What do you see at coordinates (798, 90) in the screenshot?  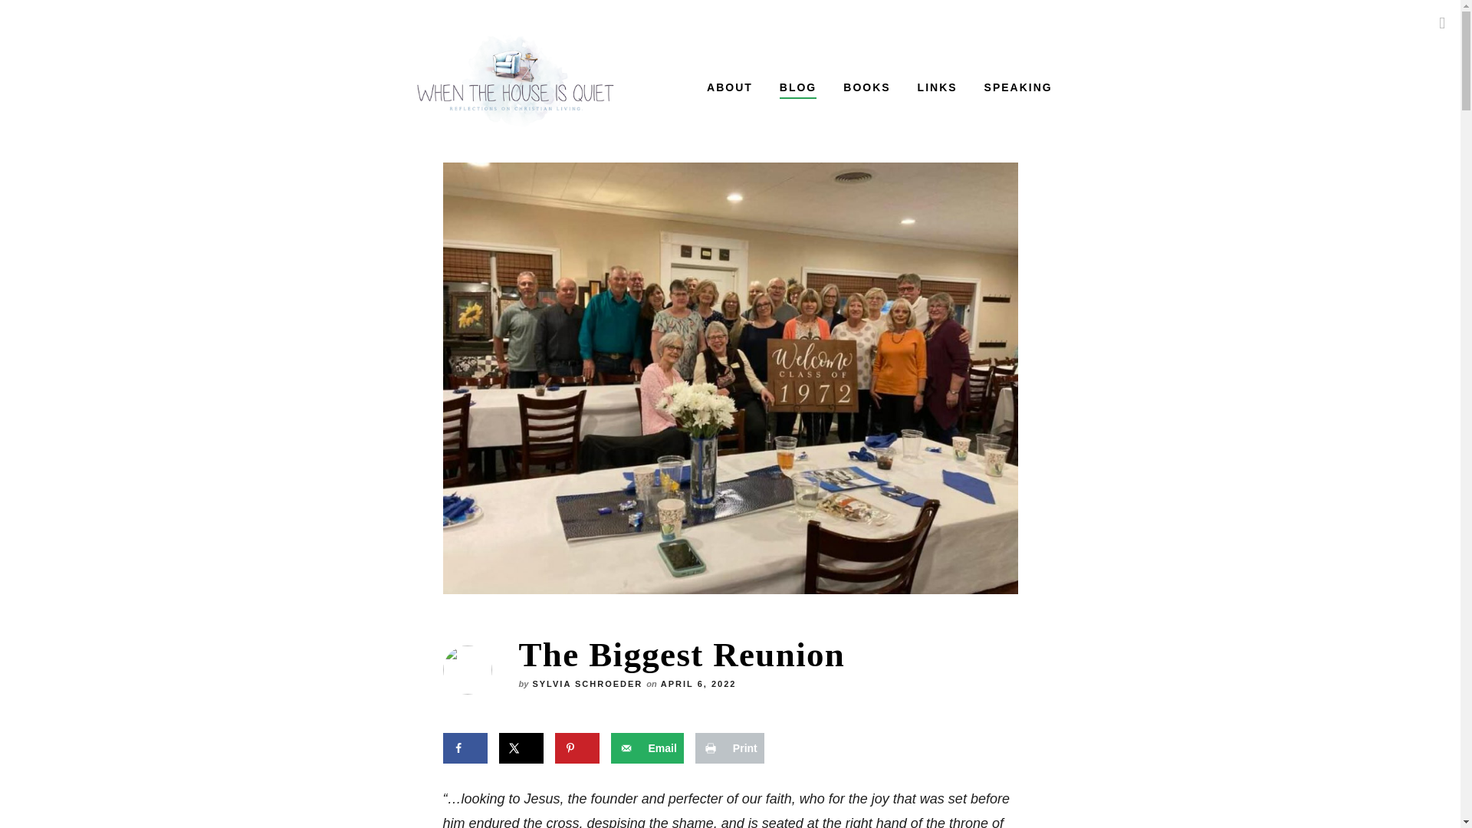 I see `BLOG` at bounding box center [798, 90].